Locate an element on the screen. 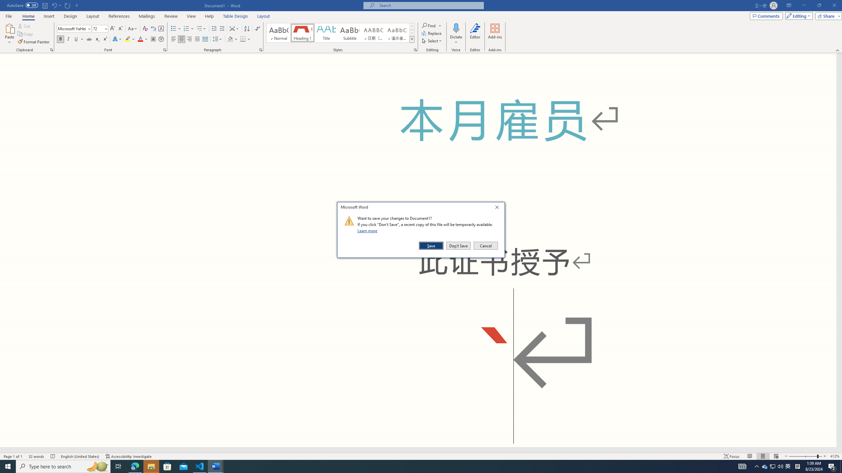 This screenshot has height=473, width=842. Subtitle is located at coordinates (797, 466).